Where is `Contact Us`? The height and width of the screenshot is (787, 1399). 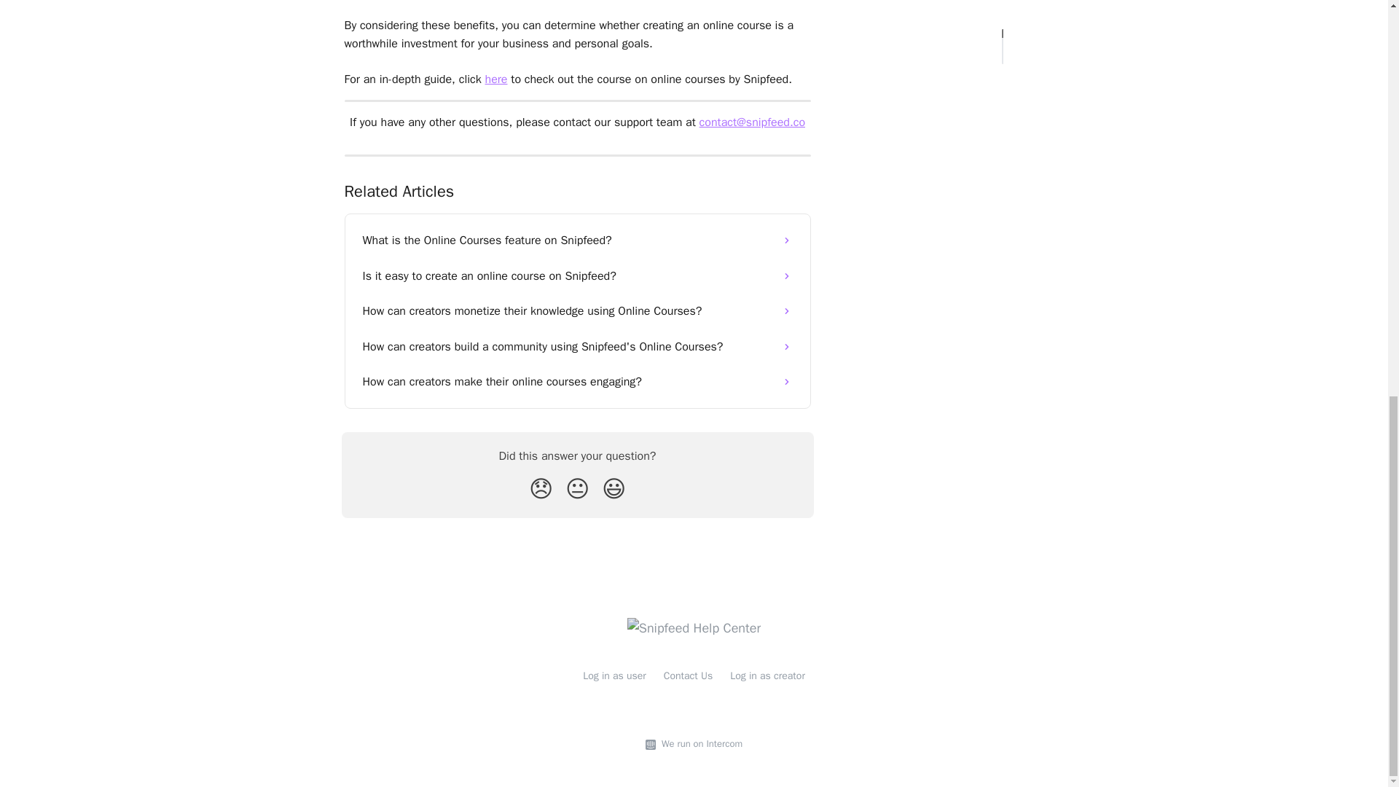
Contact Us is located at coordinates (688, 676).